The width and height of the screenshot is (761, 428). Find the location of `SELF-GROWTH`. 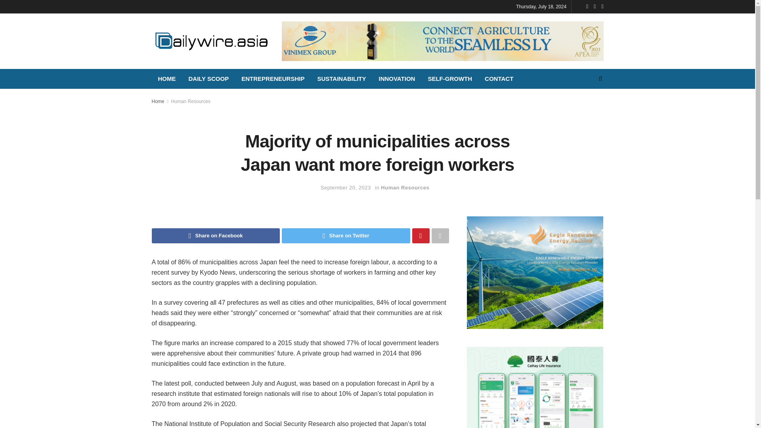

SELF-GROWTH is located at coordinates (450, 78).